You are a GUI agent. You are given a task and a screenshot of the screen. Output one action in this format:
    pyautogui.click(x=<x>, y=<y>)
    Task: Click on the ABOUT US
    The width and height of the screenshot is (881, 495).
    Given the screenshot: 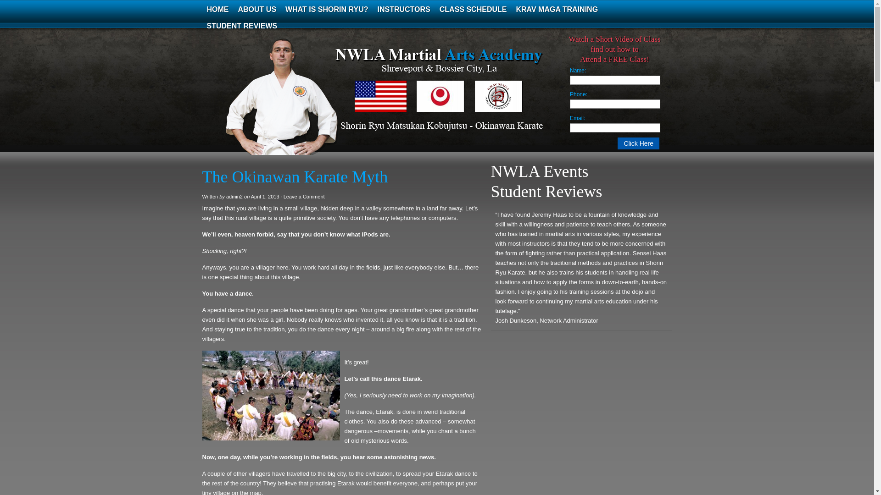 What is the action you would take?
    pyautogui.click(x=257, y=9)
    